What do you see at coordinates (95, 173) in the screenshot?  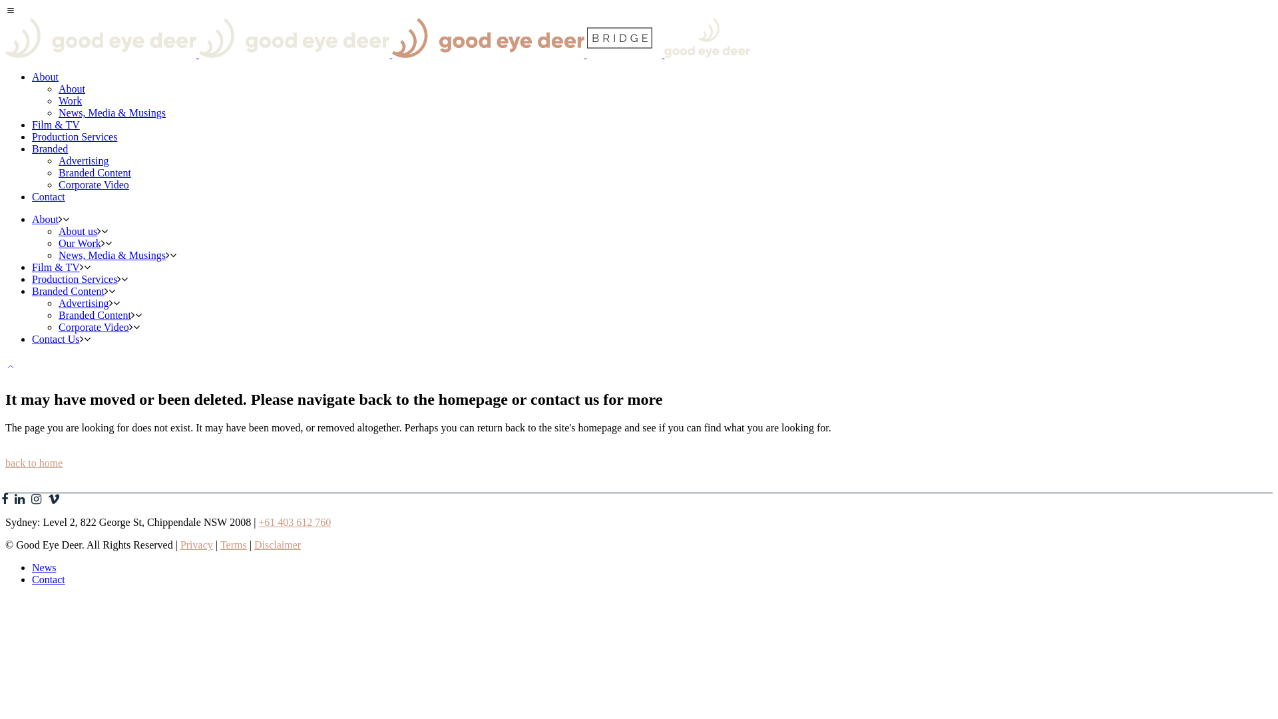 I see `Branded Content` at bounding box center [95, 173].